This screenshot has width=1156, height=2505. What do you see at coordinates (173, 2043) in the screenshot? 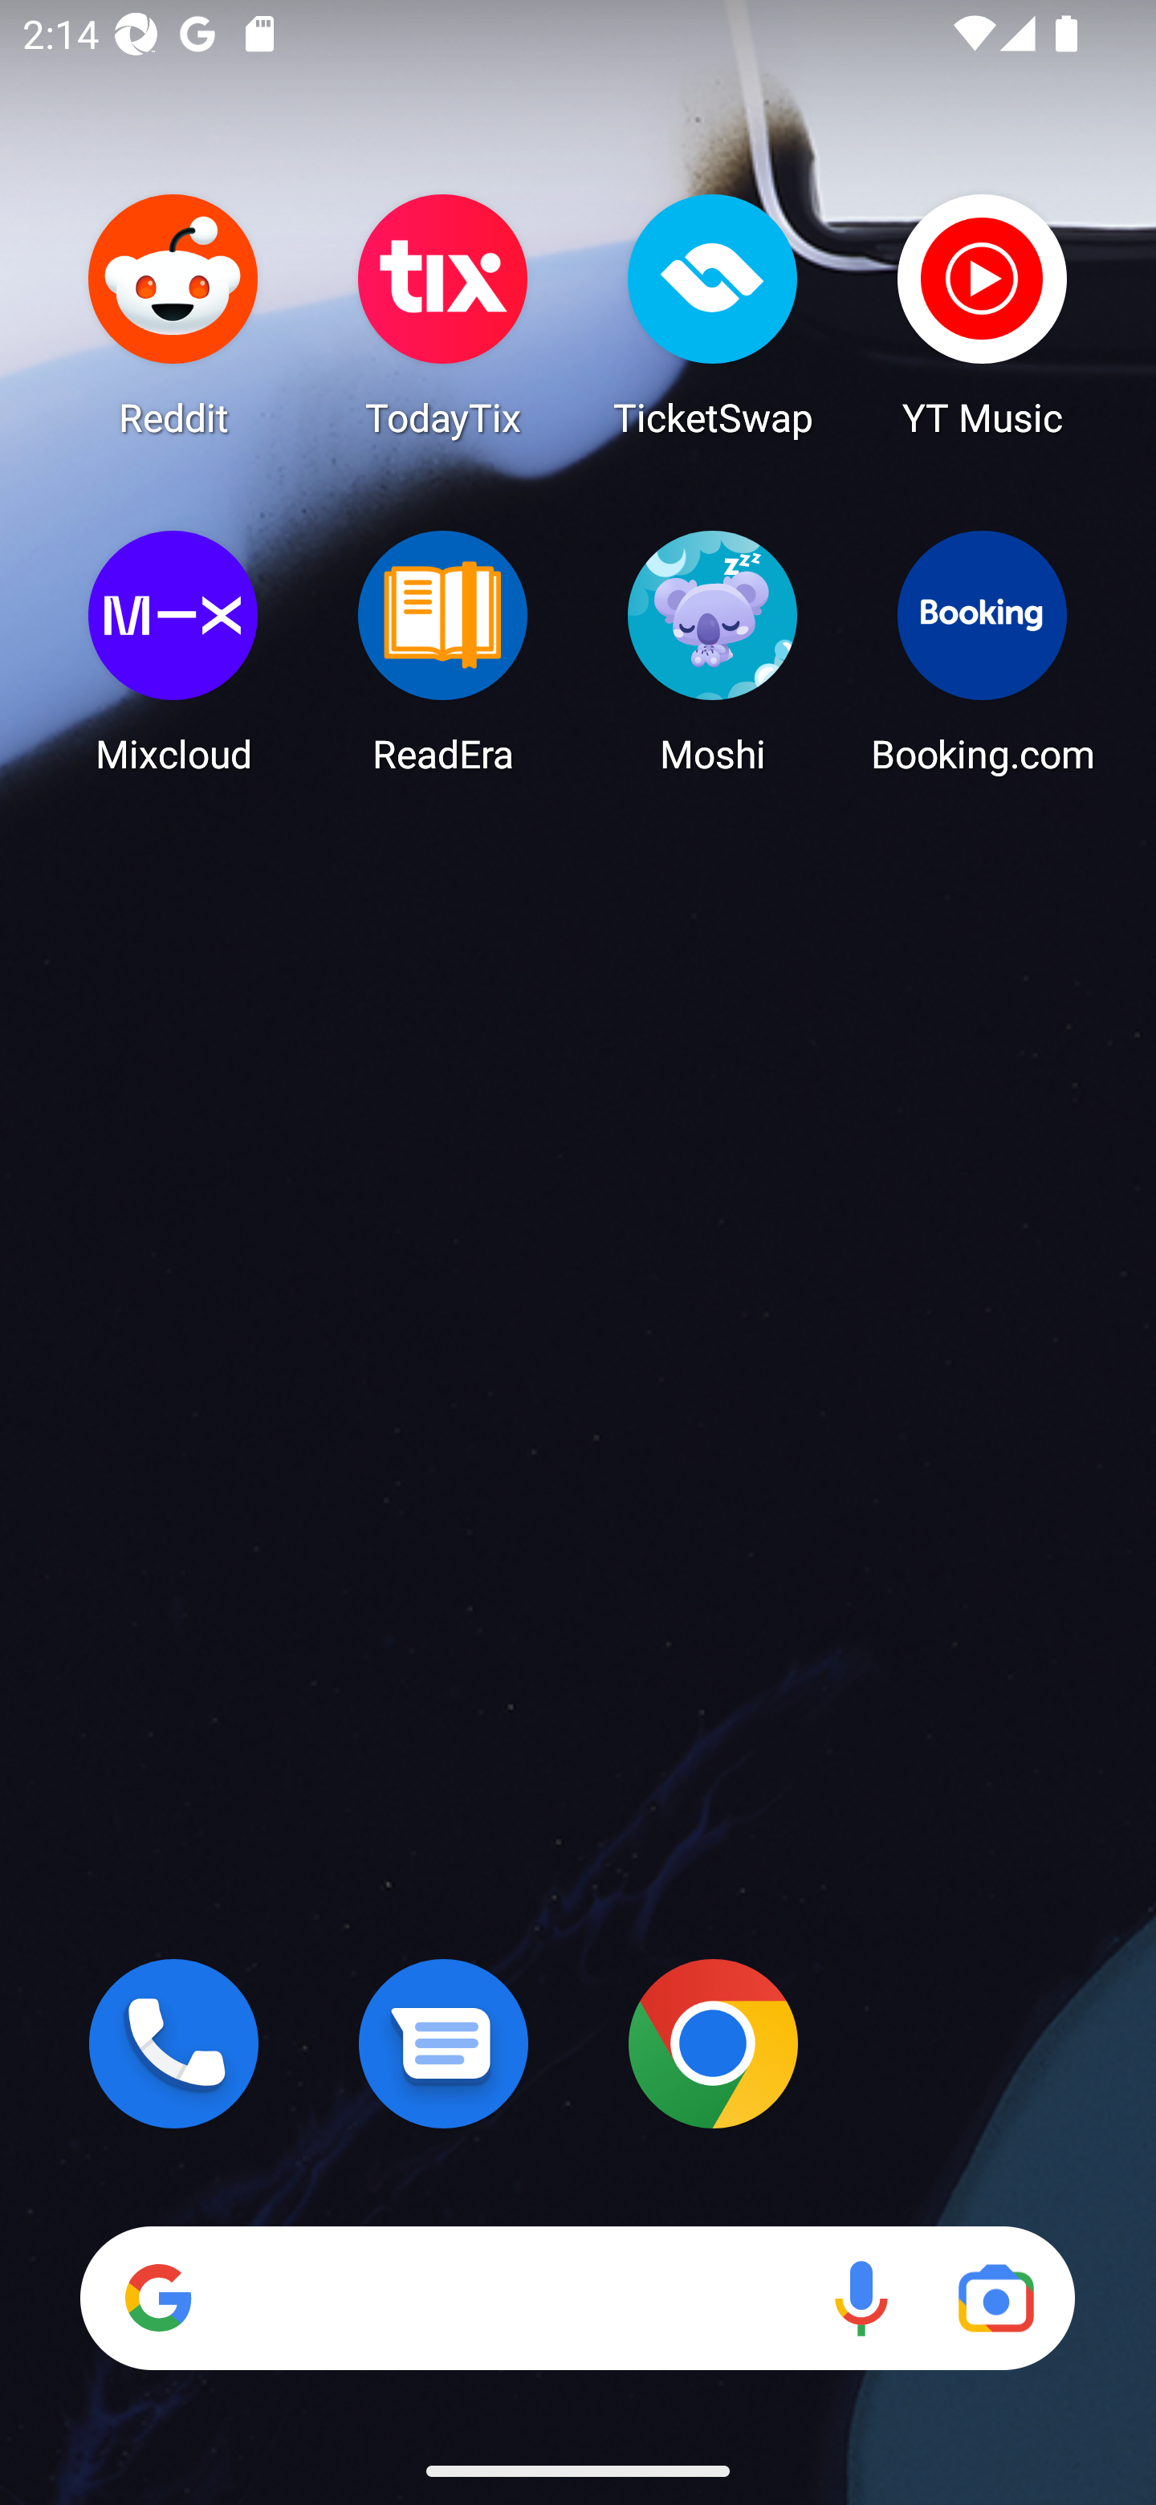
I see `Phone` at bounding box center [173, 2043].